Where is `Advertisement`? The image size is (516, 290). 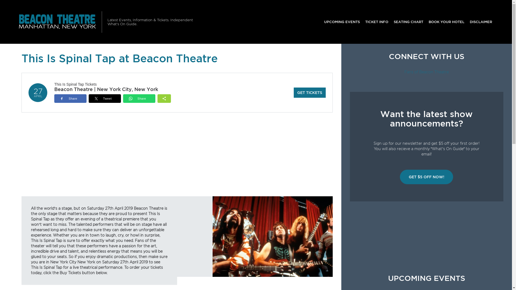
Advertisement is located at coordinates (427, 238).